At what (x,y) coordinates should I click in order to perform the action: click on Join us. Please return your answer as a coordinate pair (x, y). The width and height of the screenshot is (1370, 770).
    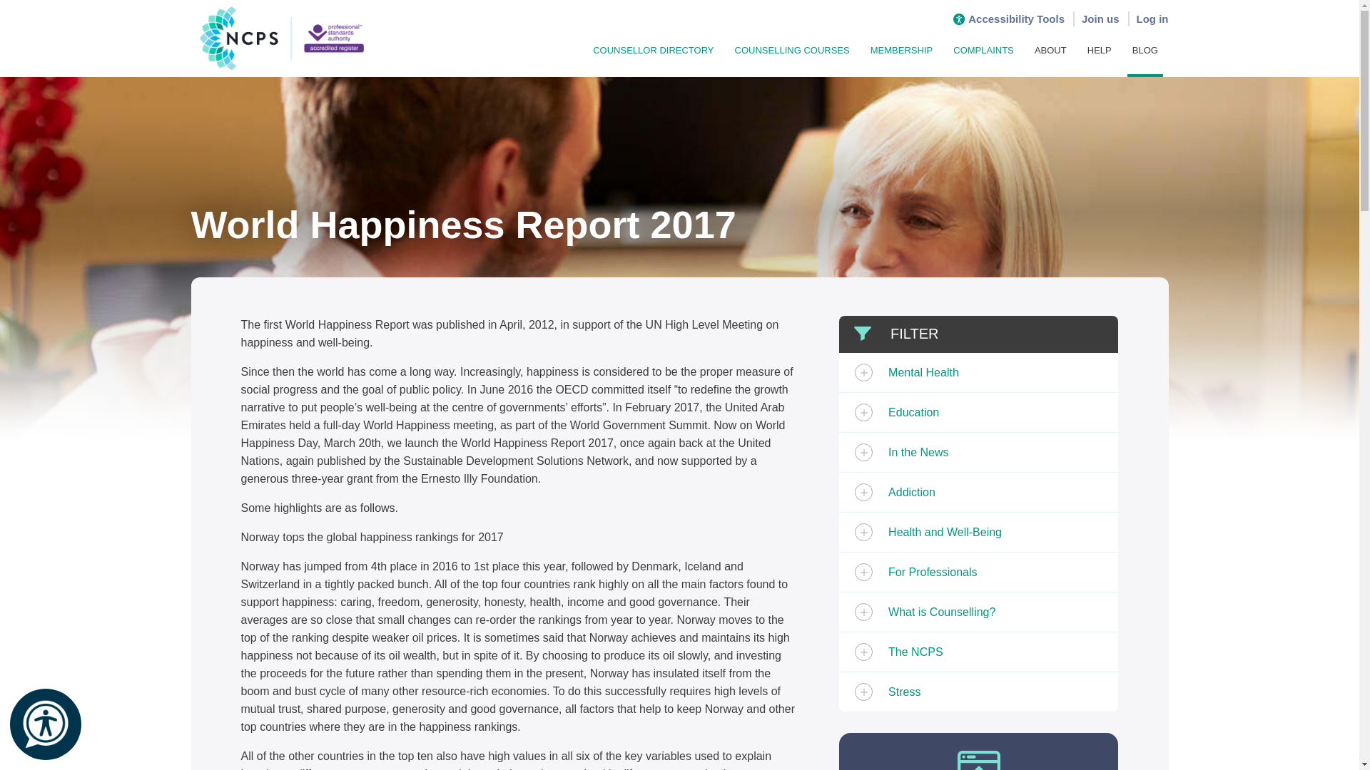
    Looking at the image, I should click on (1100, 19).